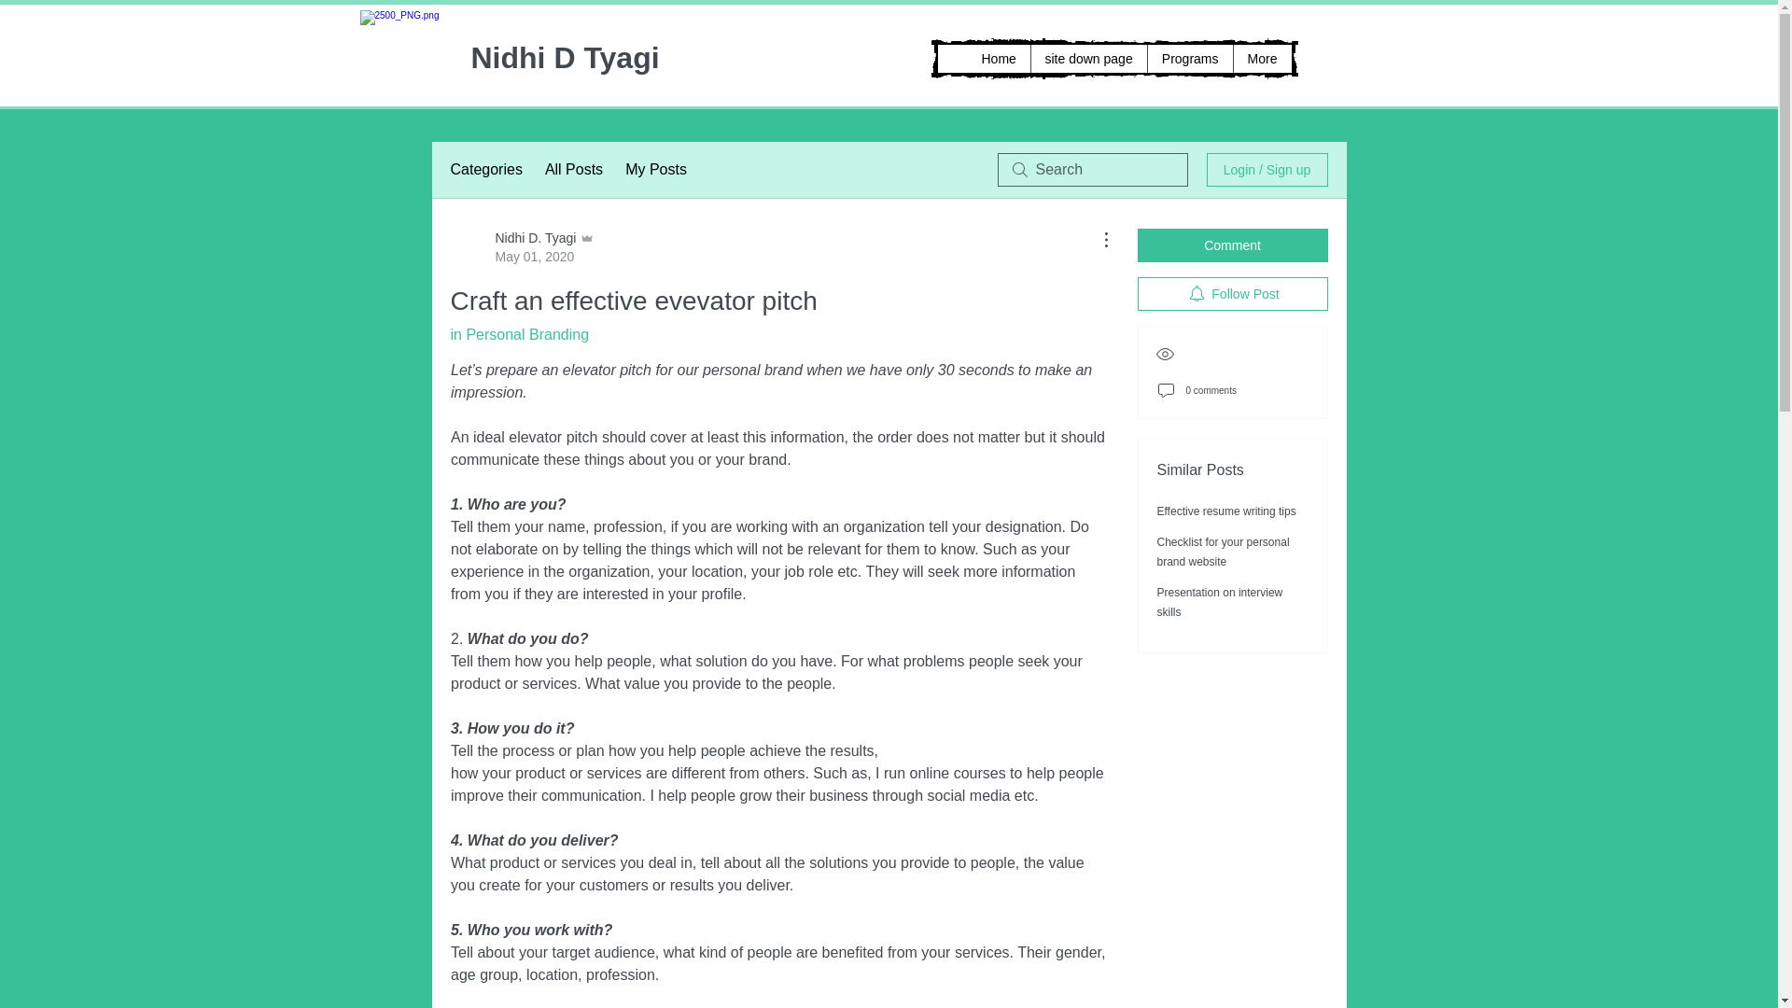  What do you see at coordinates (1220, 602) in the screenshot?
I see `Presentation on interview skills` at bounding box center [1220, 602].